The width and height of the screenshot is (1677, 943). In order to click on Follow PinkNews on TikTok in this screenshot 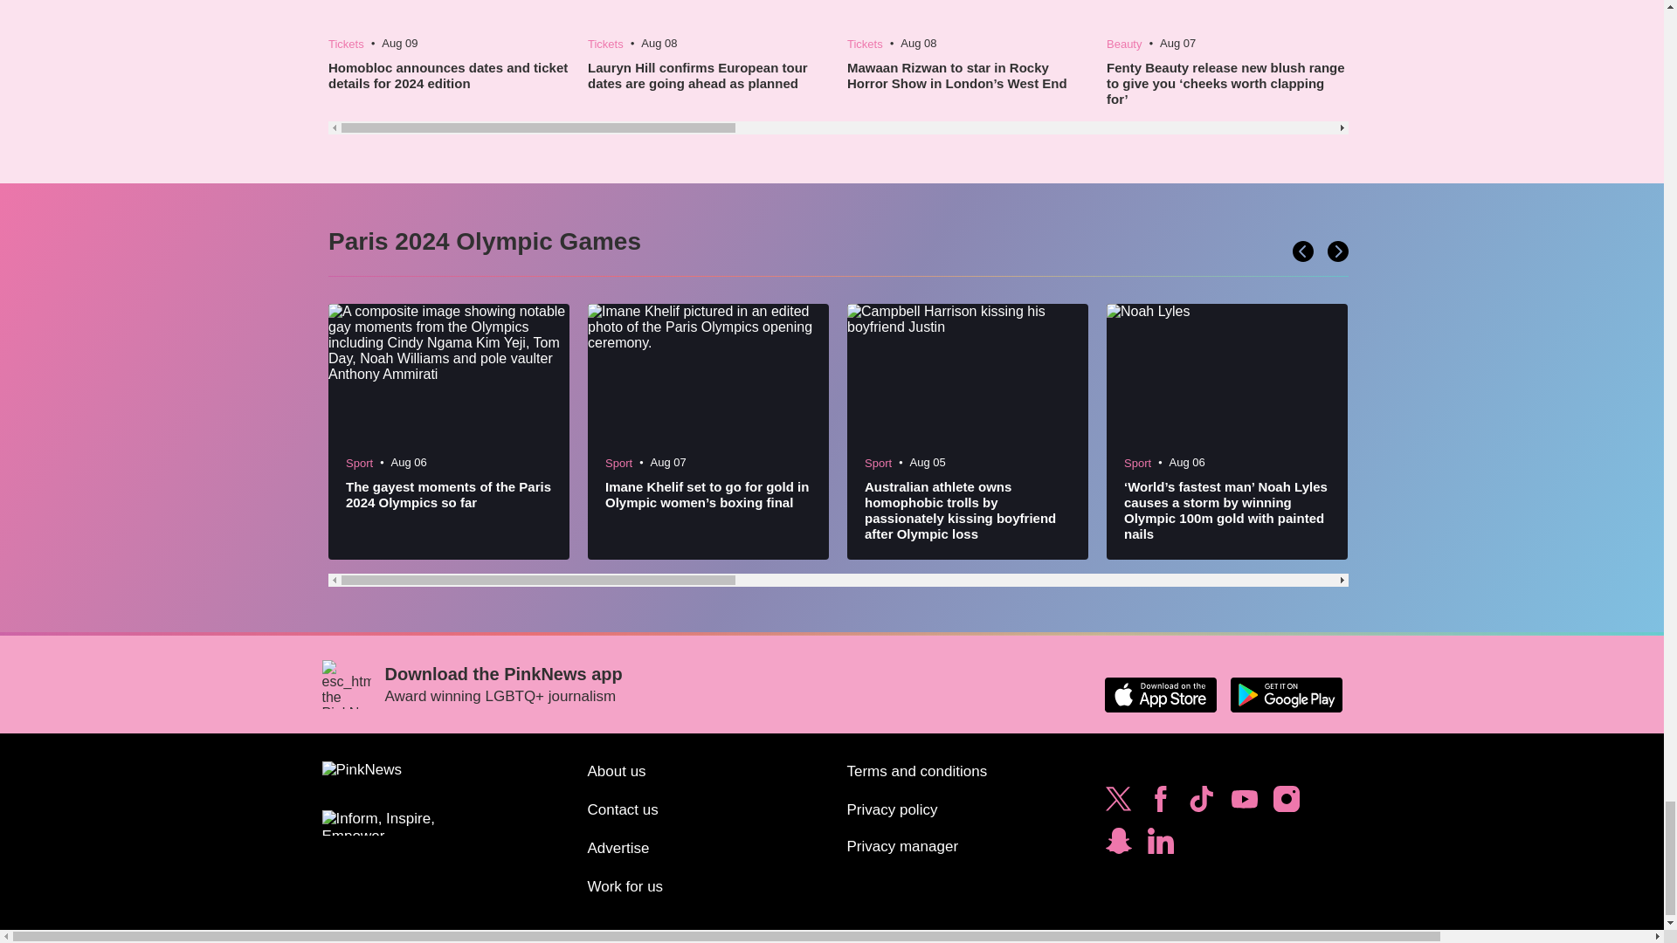, I will do `click(1201, 803)`.